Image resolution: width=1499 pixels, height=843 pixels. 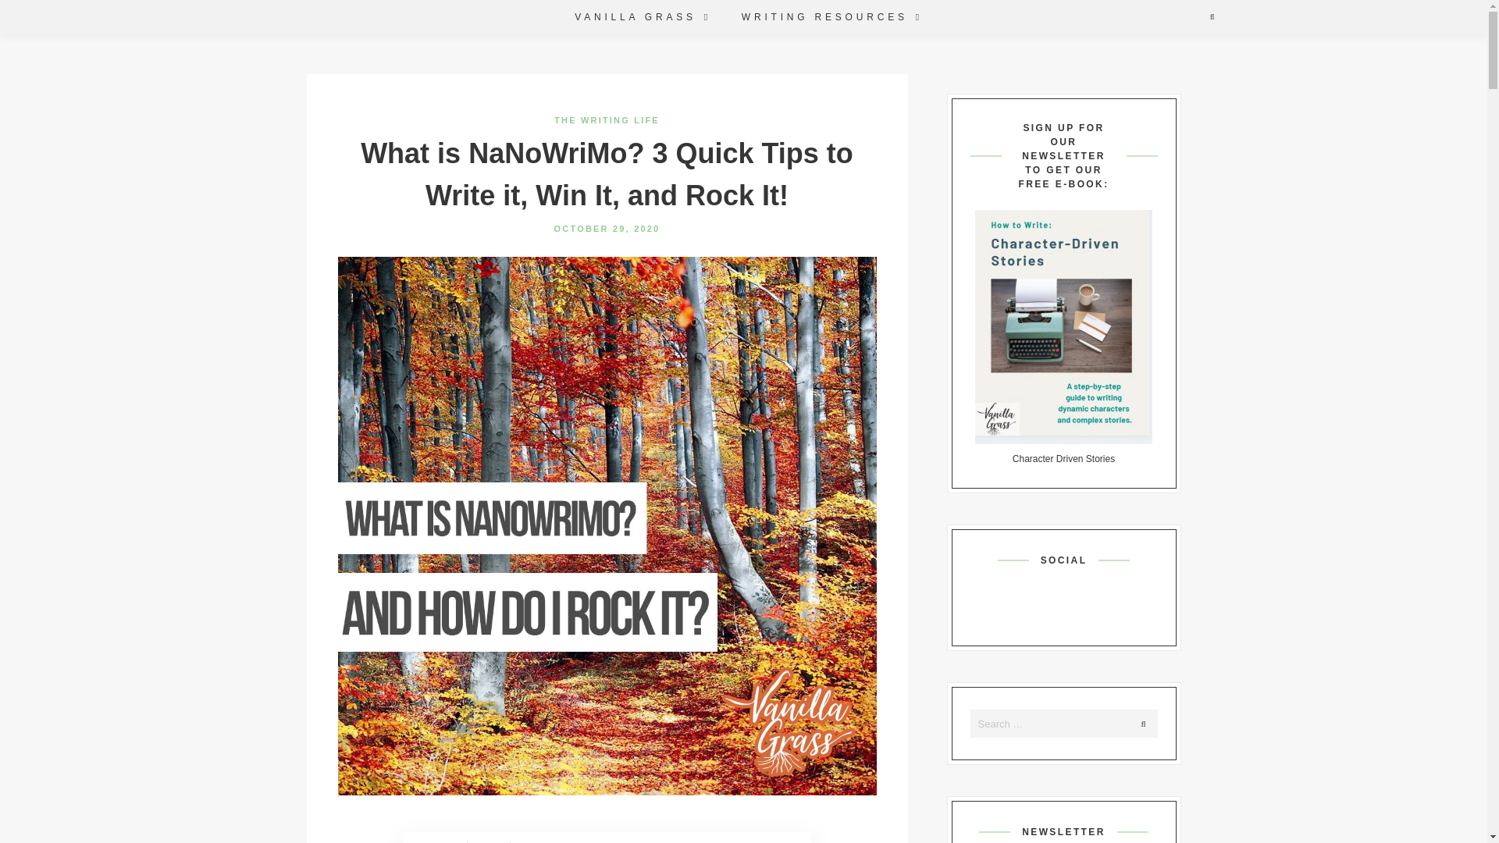 I want to click on VANILLA GRASS, so click(x=633, y=17).